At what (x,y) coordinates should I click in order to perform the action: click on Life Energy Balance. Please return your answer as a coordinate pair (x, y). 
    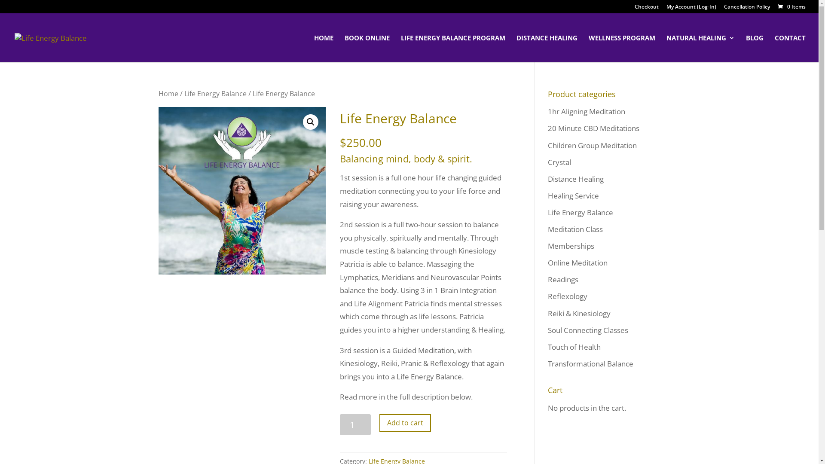
    Looking at the image, I should click on (580, 212).